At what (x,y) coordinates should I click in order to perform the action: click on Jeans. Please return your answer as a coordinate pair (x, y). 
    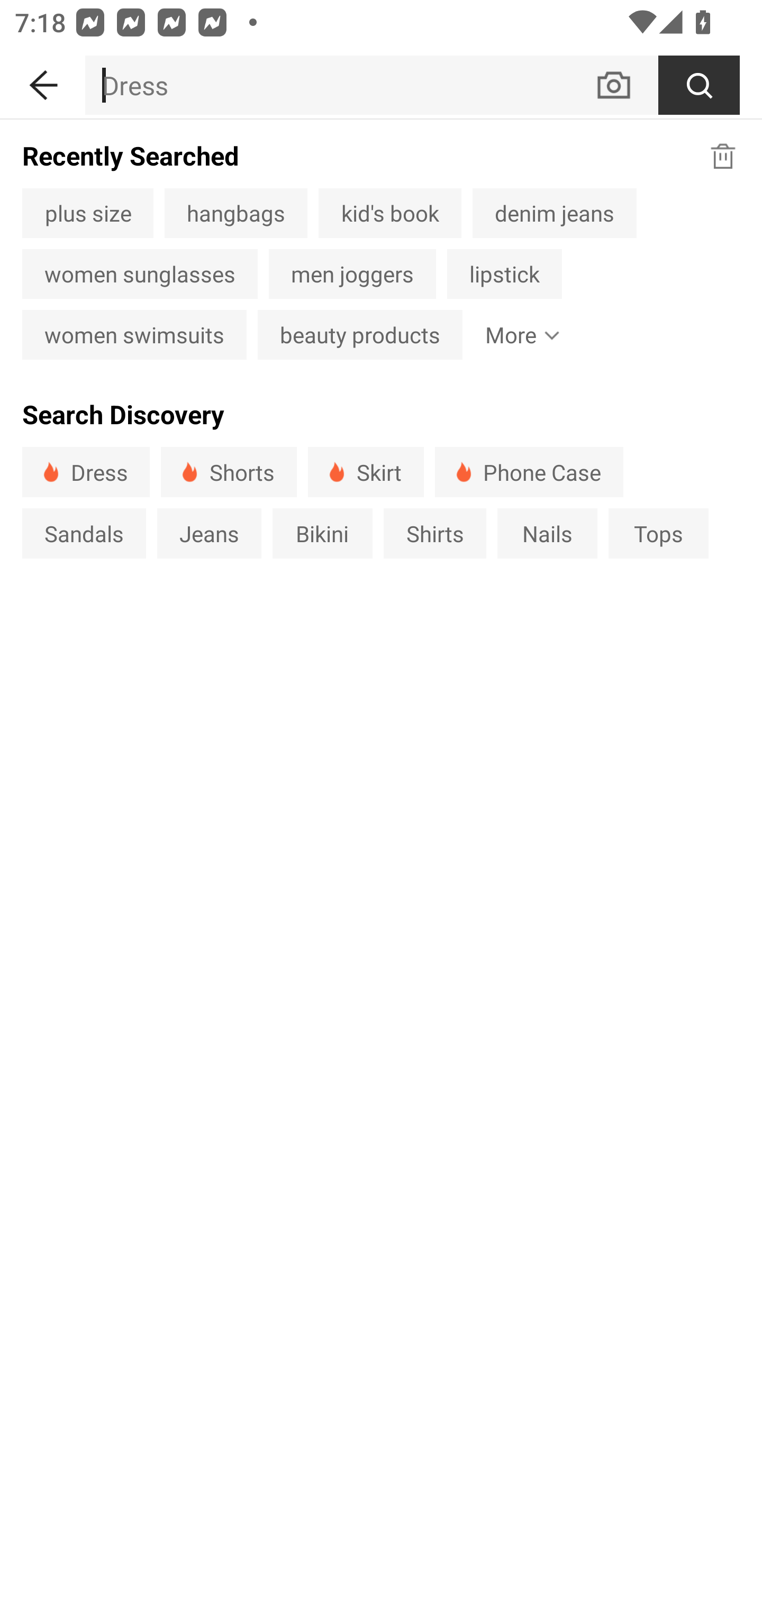
    Looking at the image, I should click on (208, 533).